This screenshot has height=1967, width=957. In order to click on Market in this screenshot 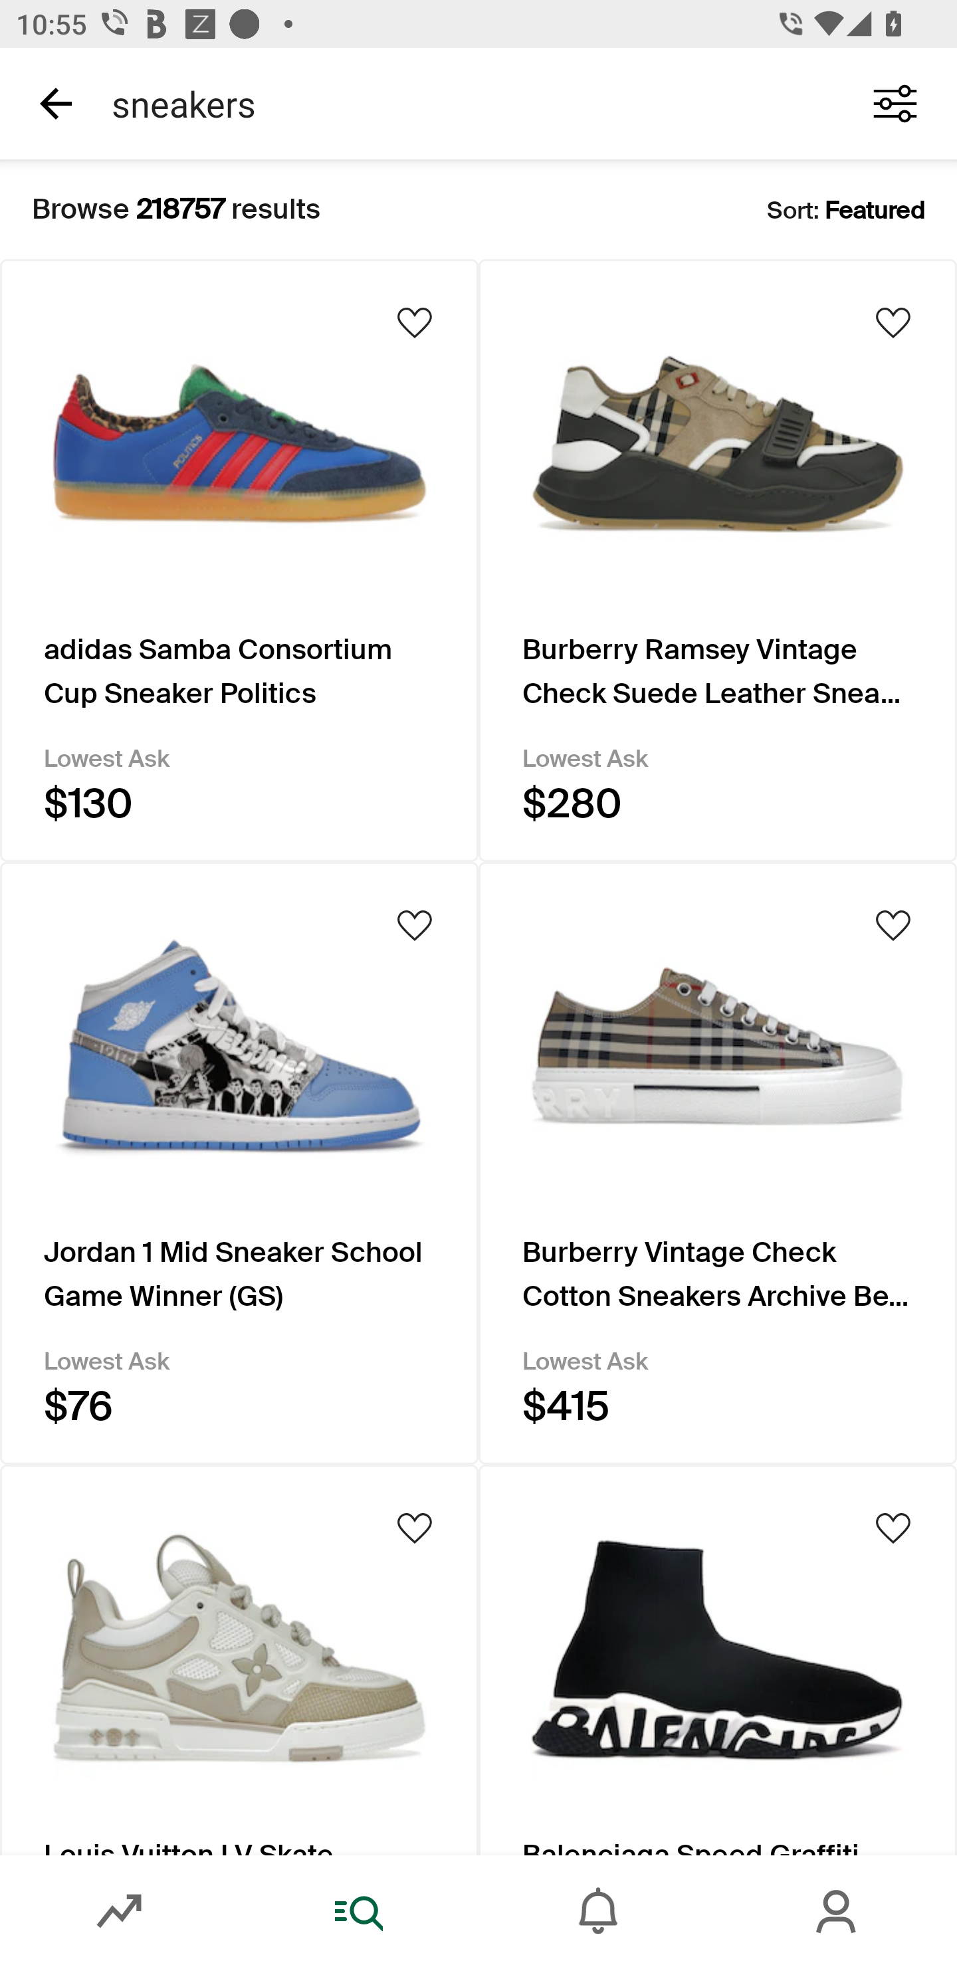, I will do `click(120, 1911)`.